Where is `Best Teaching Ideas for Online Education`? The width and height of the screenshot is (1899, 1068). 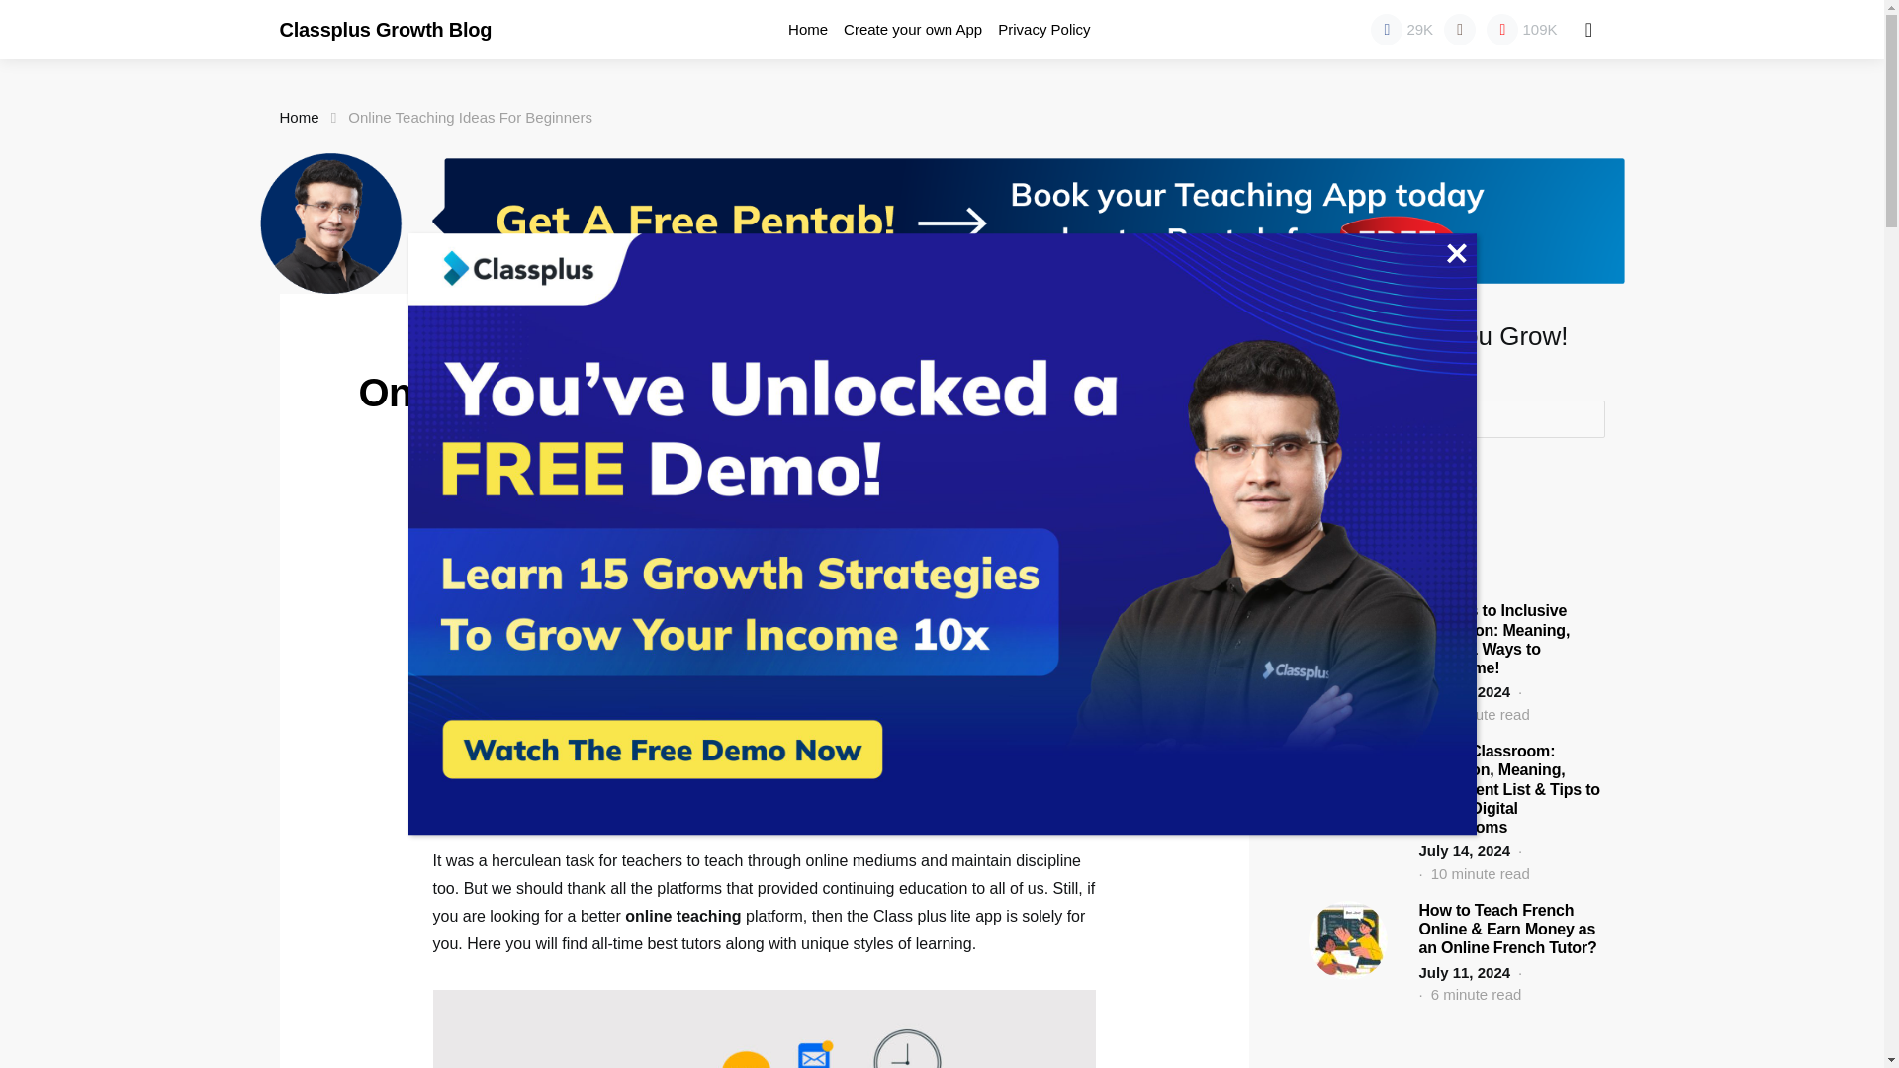
Best Teaching Ideas for Online Education is located at coordinates (580, 631).